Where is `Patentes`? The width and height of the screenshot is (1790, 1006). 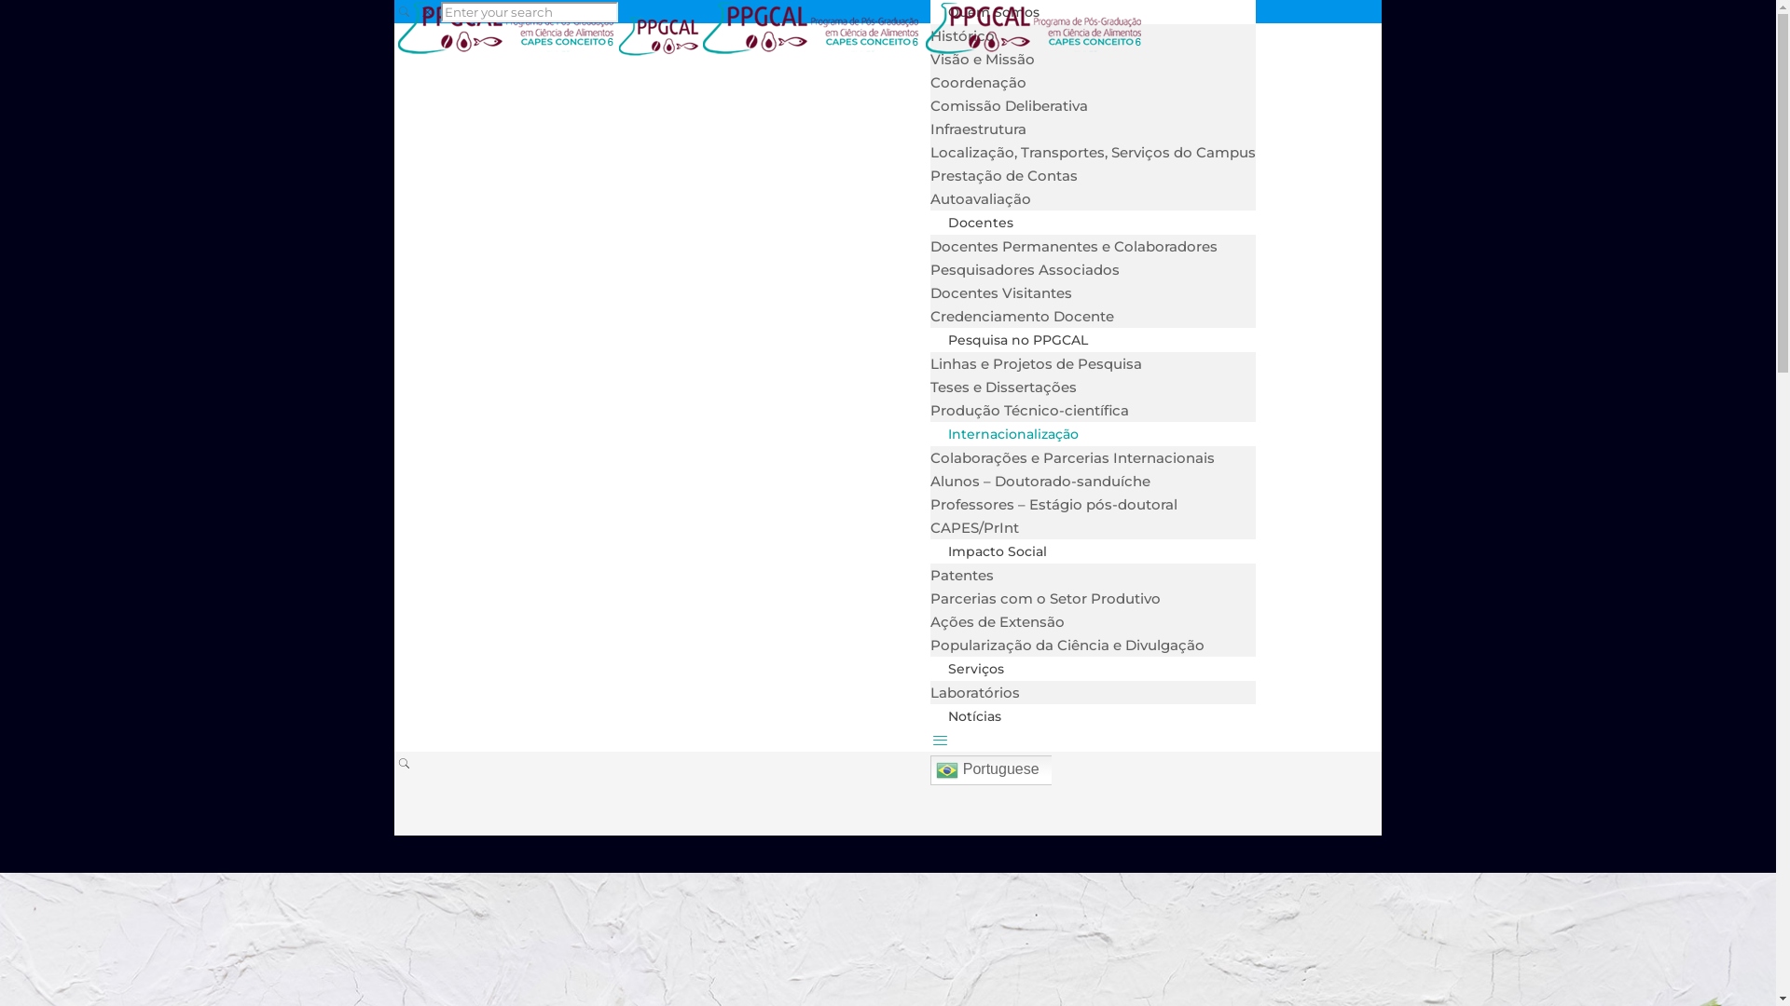
Patentes is located at coordinates (962, 576).